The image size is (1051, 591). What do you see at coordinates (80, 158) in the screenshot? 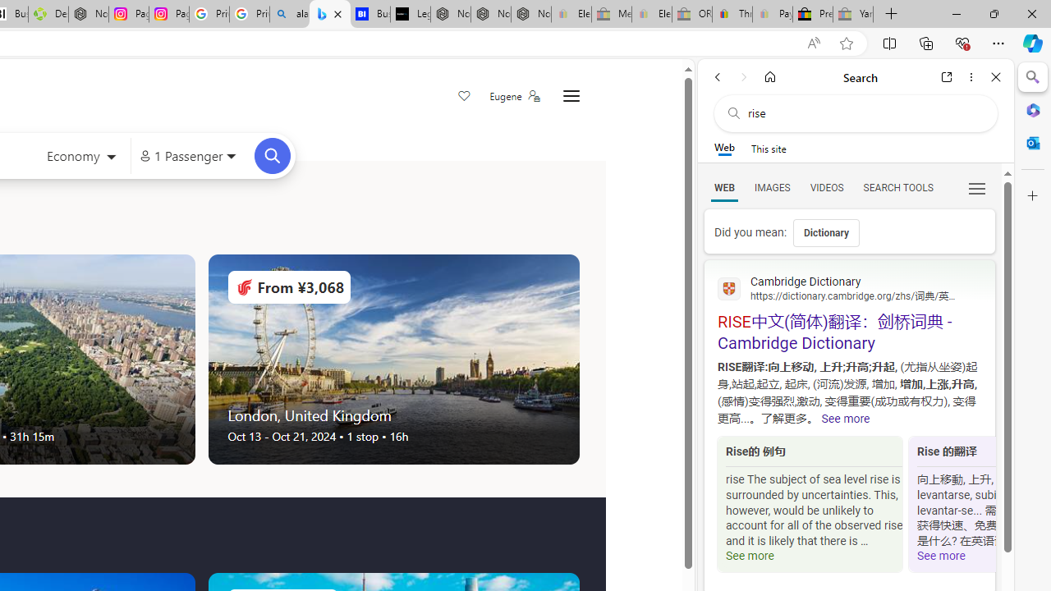
I see `Select class of service` at bounding box center [80, 158].